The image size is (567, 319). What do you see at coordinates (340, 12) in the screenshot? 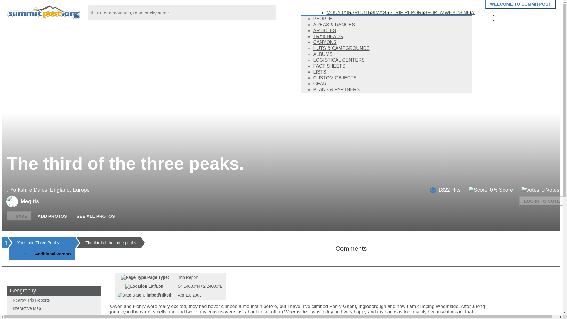
I see `MOUNTAINS` at bounding box center [340, 12].